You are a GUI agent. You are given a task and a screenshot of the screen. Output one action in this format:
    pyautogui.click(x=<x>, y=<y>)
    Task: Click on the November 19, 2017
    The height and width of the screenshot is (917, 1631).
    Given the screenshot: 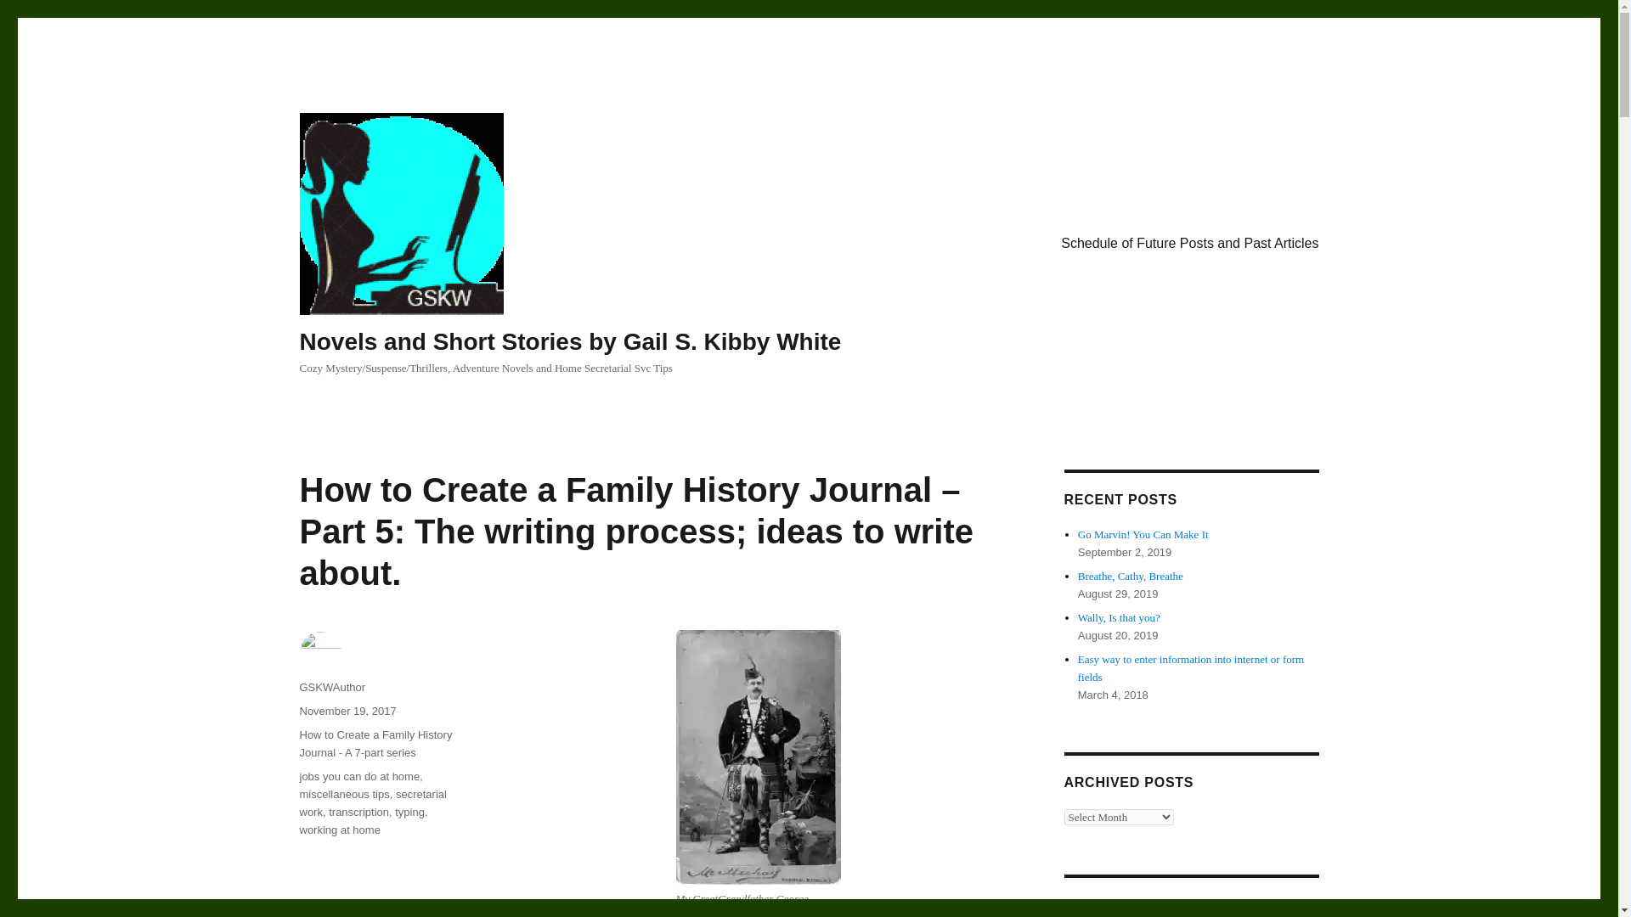 What is the action you would take?
    pyautogui.click(x=347, y=711)
    